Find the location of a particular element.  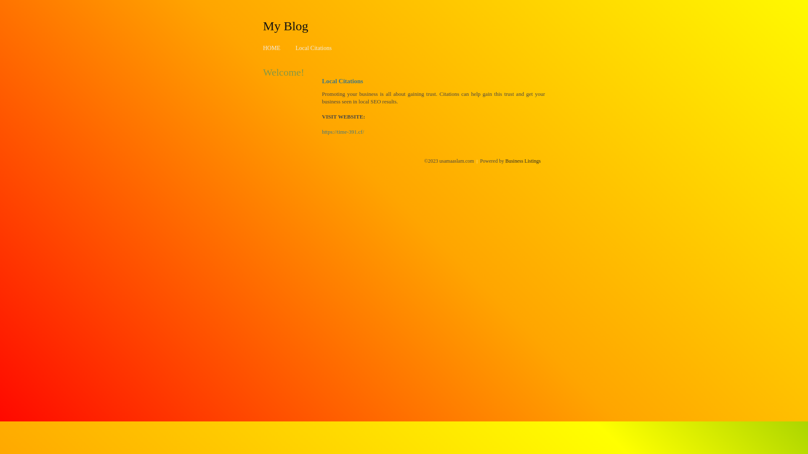

https://time-391.cf/ is located at coordinates (343, 132).